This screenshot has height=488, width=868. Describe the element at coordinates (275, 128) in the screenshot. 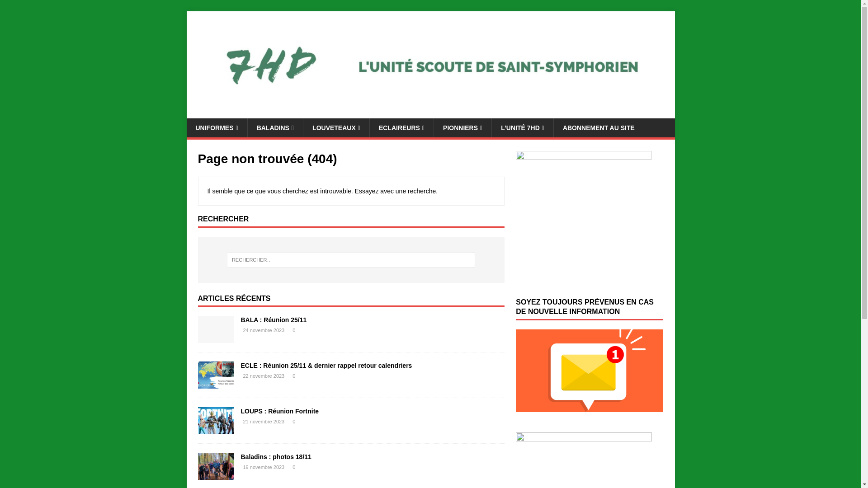

I see `BALADINS` at that location.